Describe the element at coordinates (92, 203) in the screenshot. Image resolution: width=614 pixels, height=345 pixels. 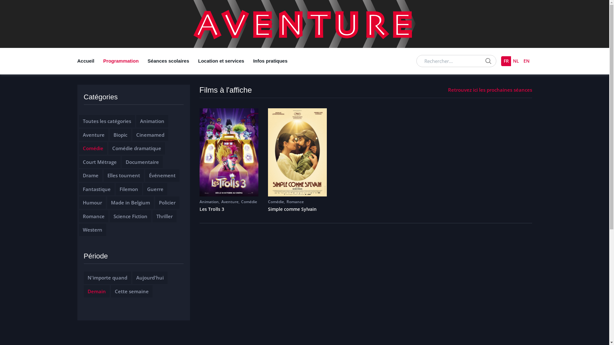
I see `Humour` at that location.